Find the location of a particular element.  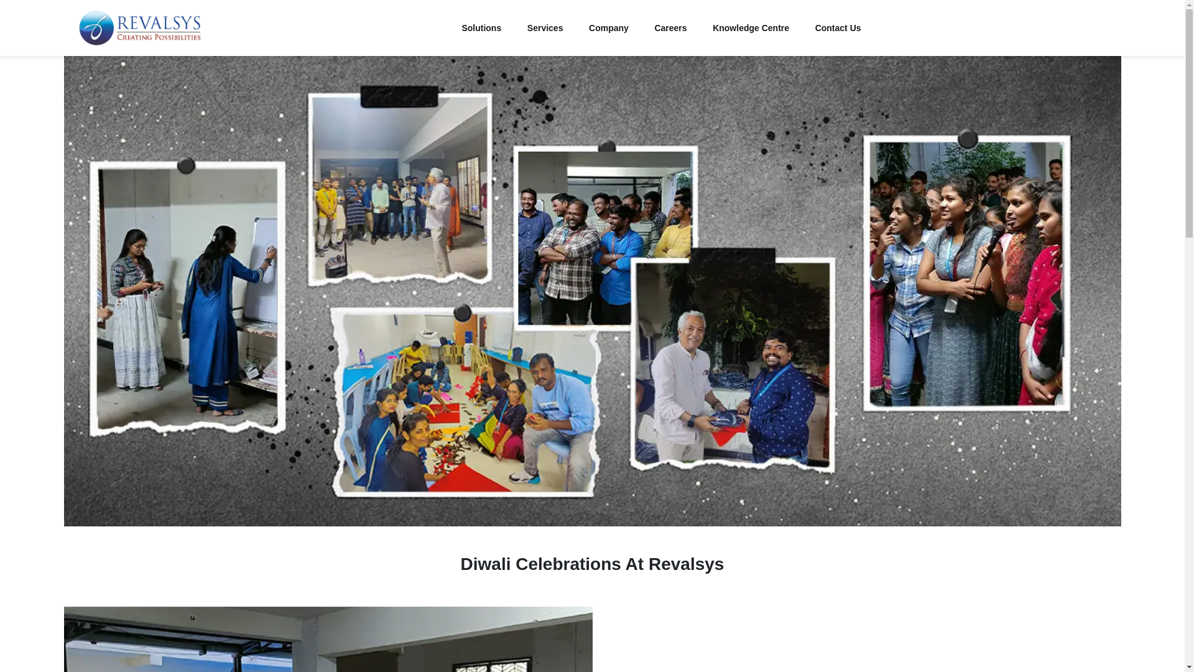

Contact Us is located at coordinates (838, 27).